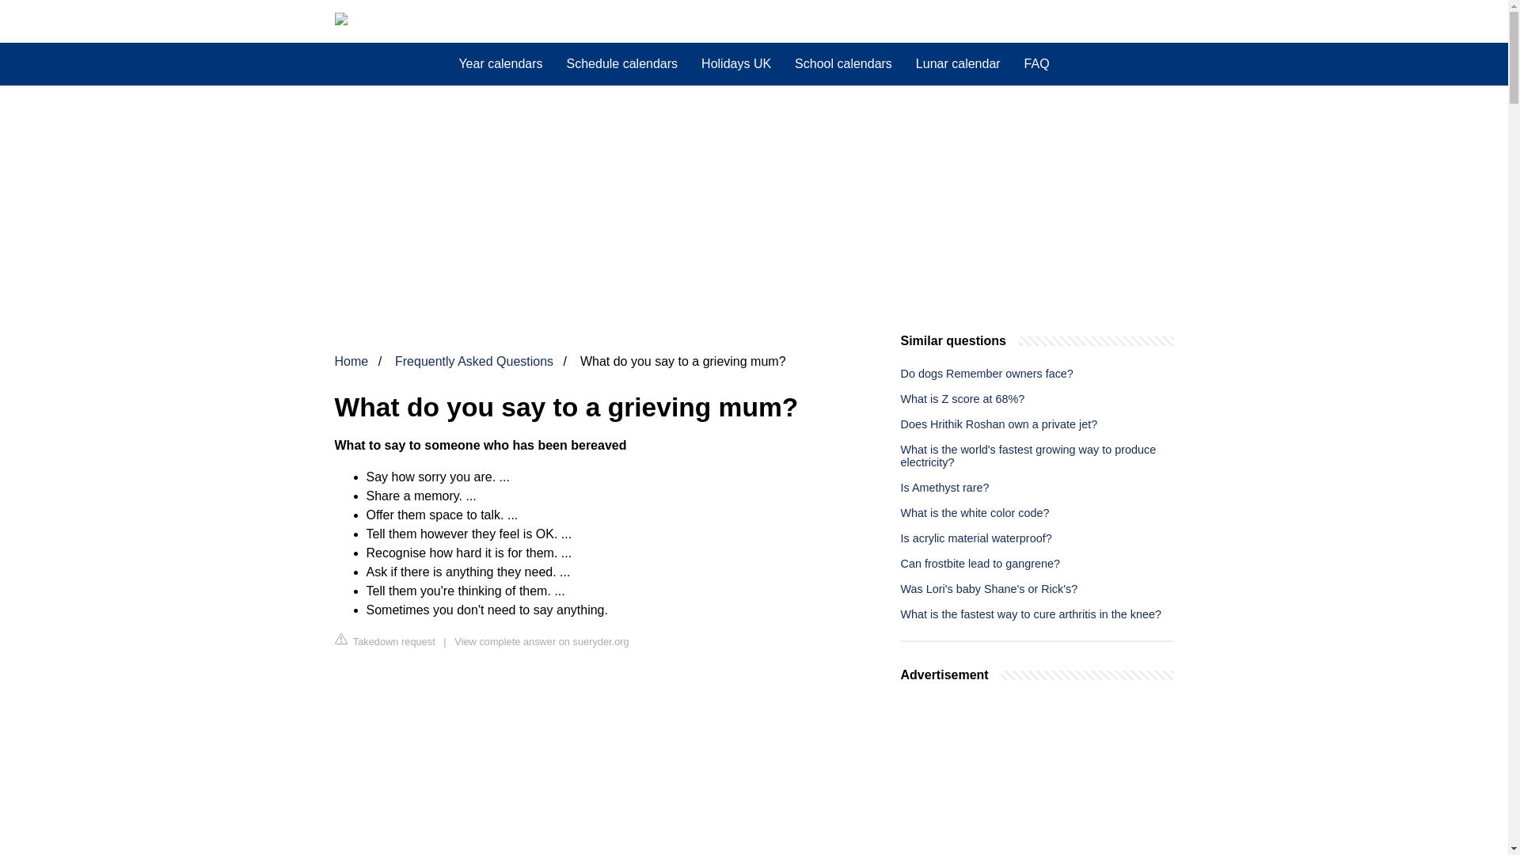 This screenshot has height=855, width=1520. What do you see at coordinates (1036, 64) in the screenshot?
I see `FAQ` at bounding box center [1036, 64].